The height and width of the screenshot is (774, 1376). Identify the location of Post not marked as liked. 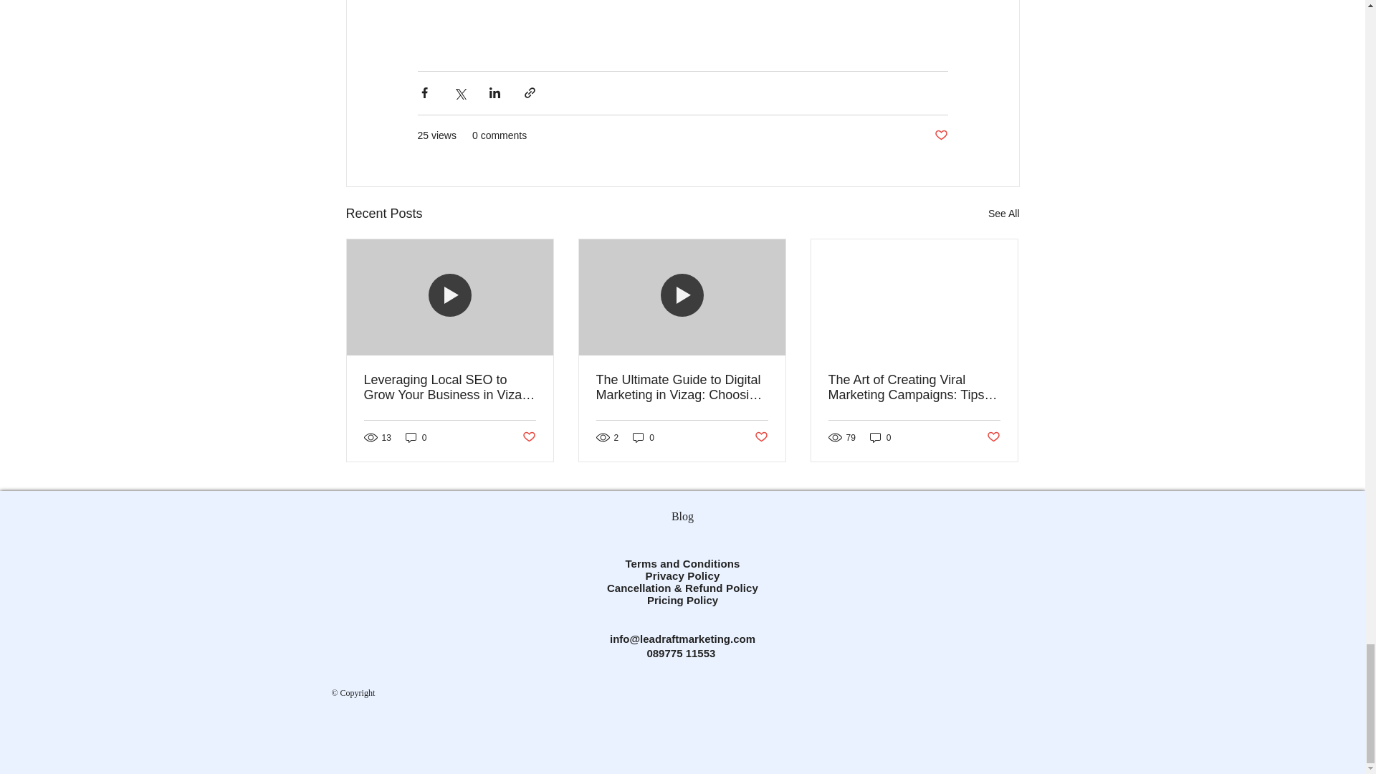
(527, 437).